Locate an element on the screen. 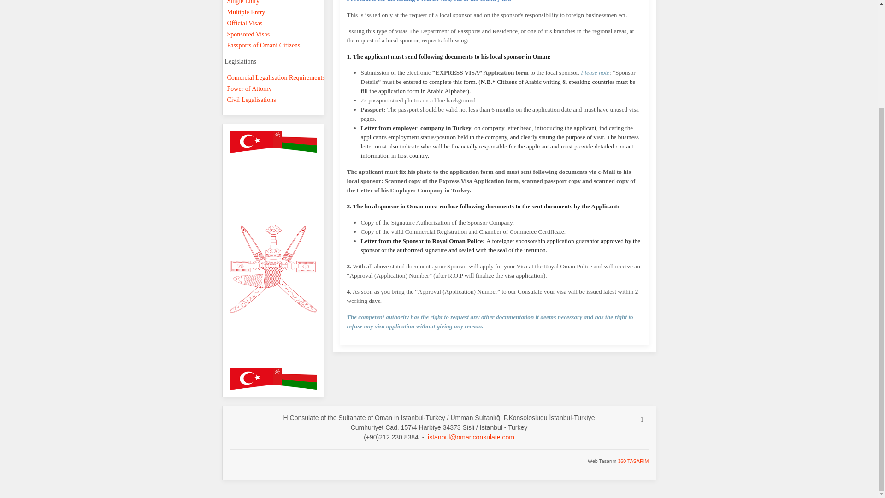 The width and height of the screenshot is (885, 498). Power of Attorny is located at coordinates (277, 89).